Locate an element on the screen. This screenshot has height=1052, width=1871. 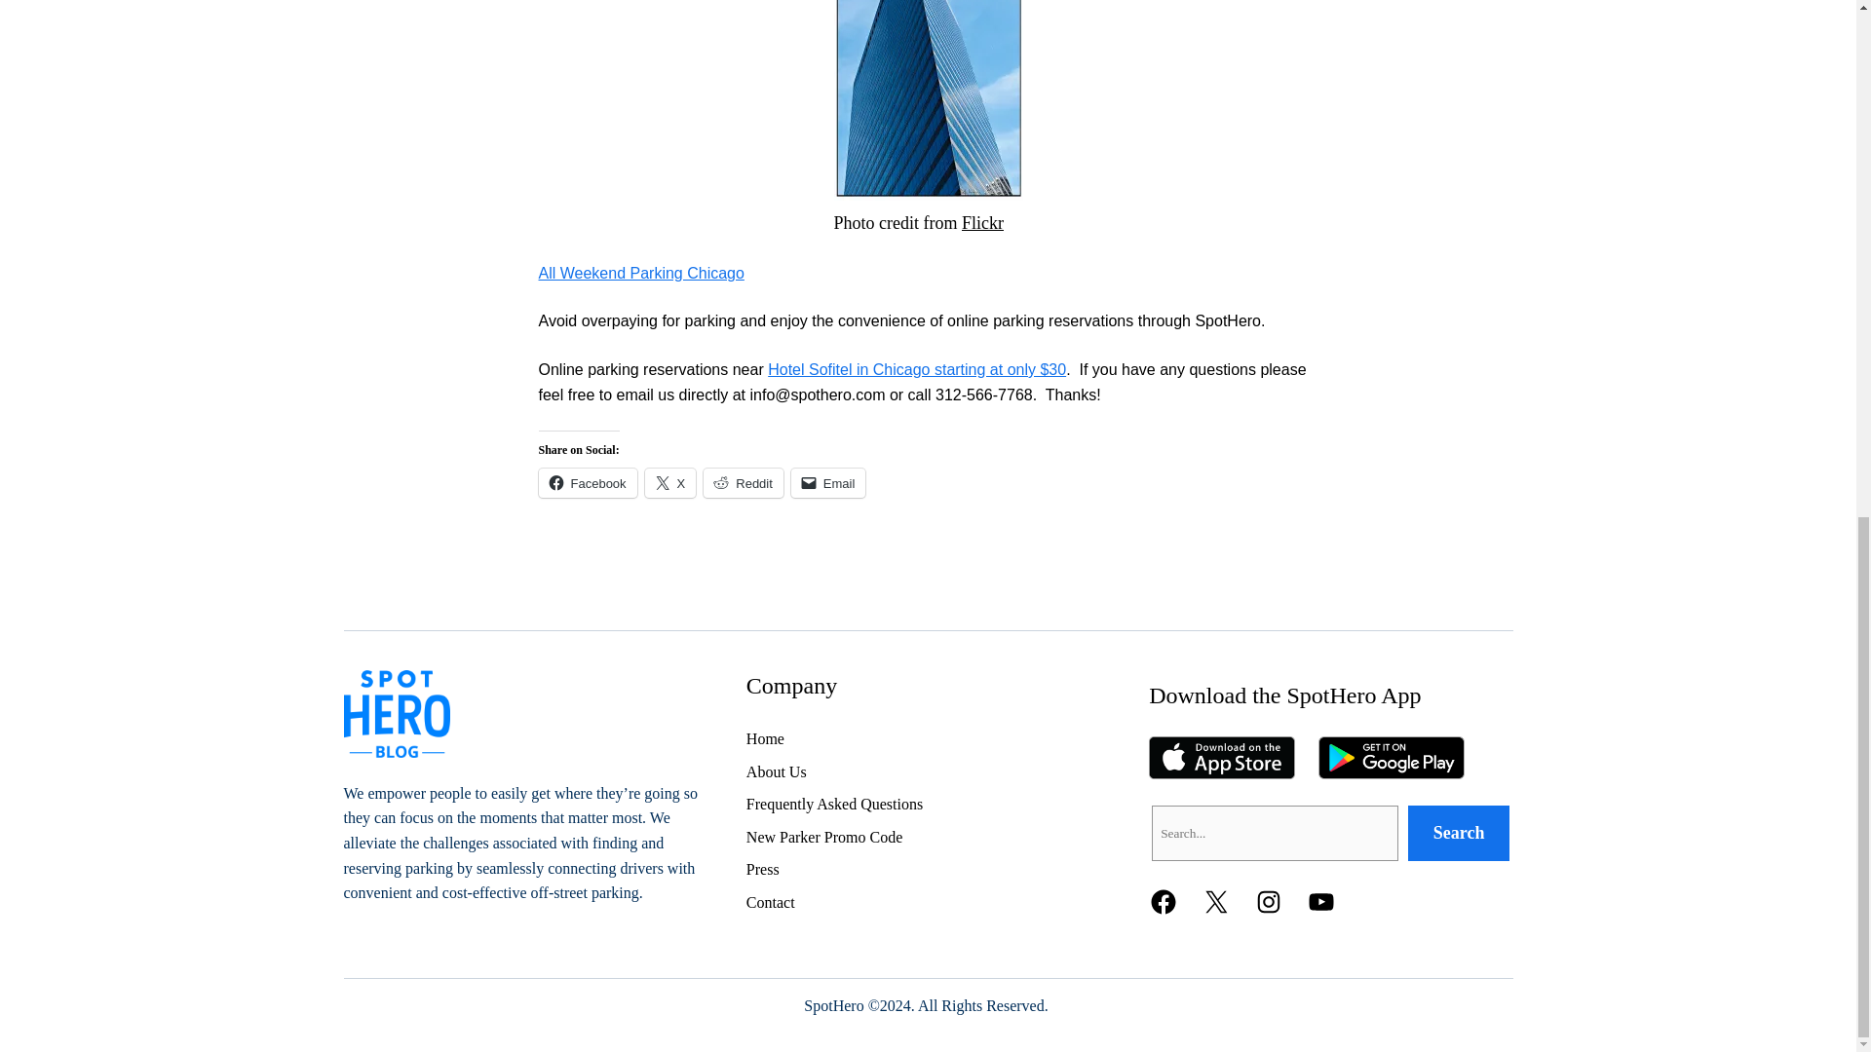
X is located at coordinates (670, 482).